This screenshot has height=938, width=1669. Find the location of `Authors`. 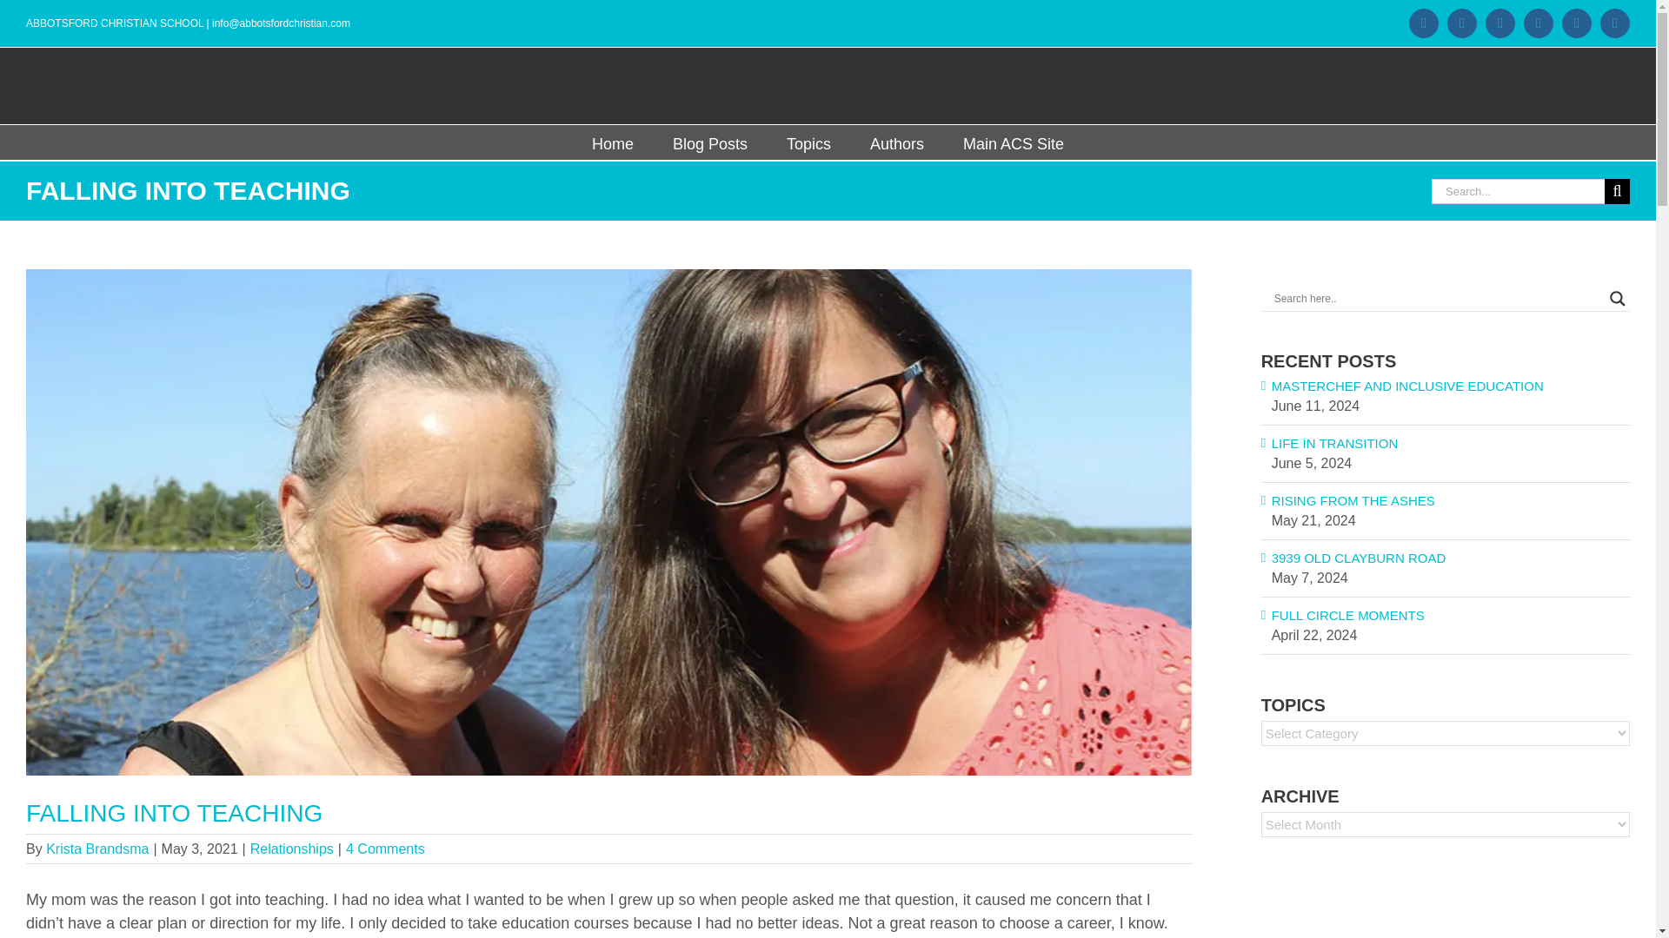

Authors is located at coordinates (897, 142).